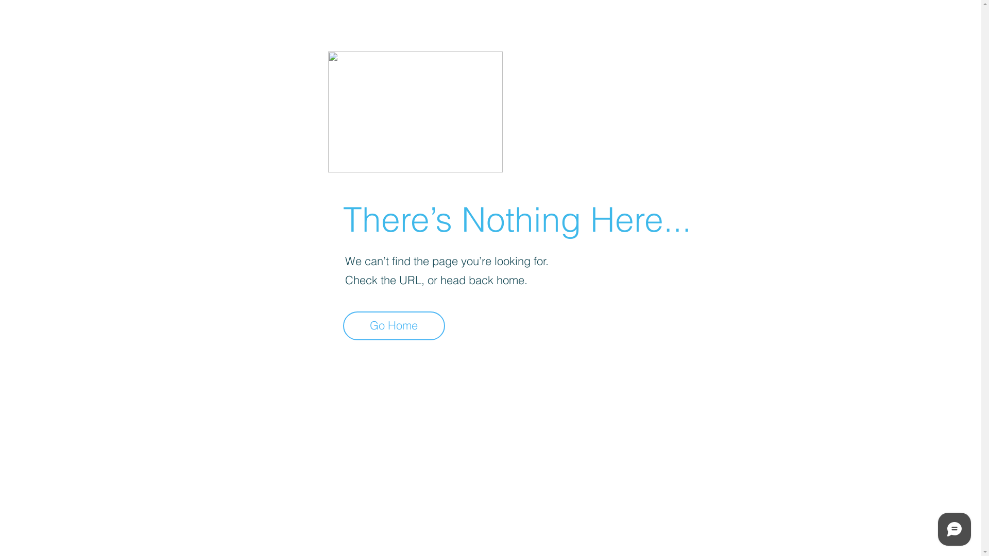 Image resolution: width=989 pixels, height=556 pixels. What do you see at coordinates (415, 112) in the screenshot?
I see `404-icon_2.png` at bounding box center [415, 112].